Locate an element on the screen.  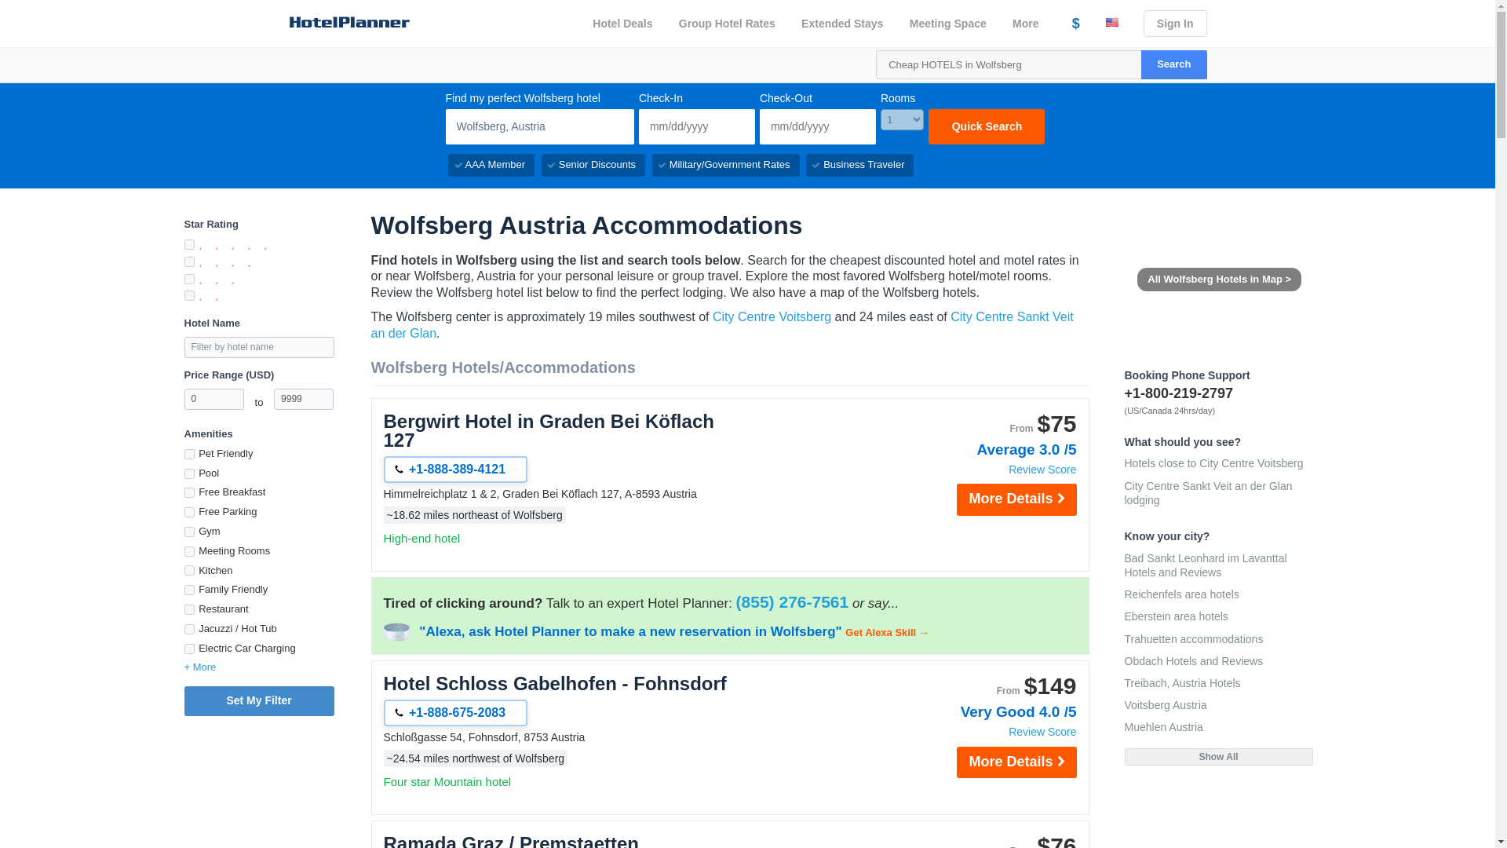
More is located at coordinates (1028, 24).